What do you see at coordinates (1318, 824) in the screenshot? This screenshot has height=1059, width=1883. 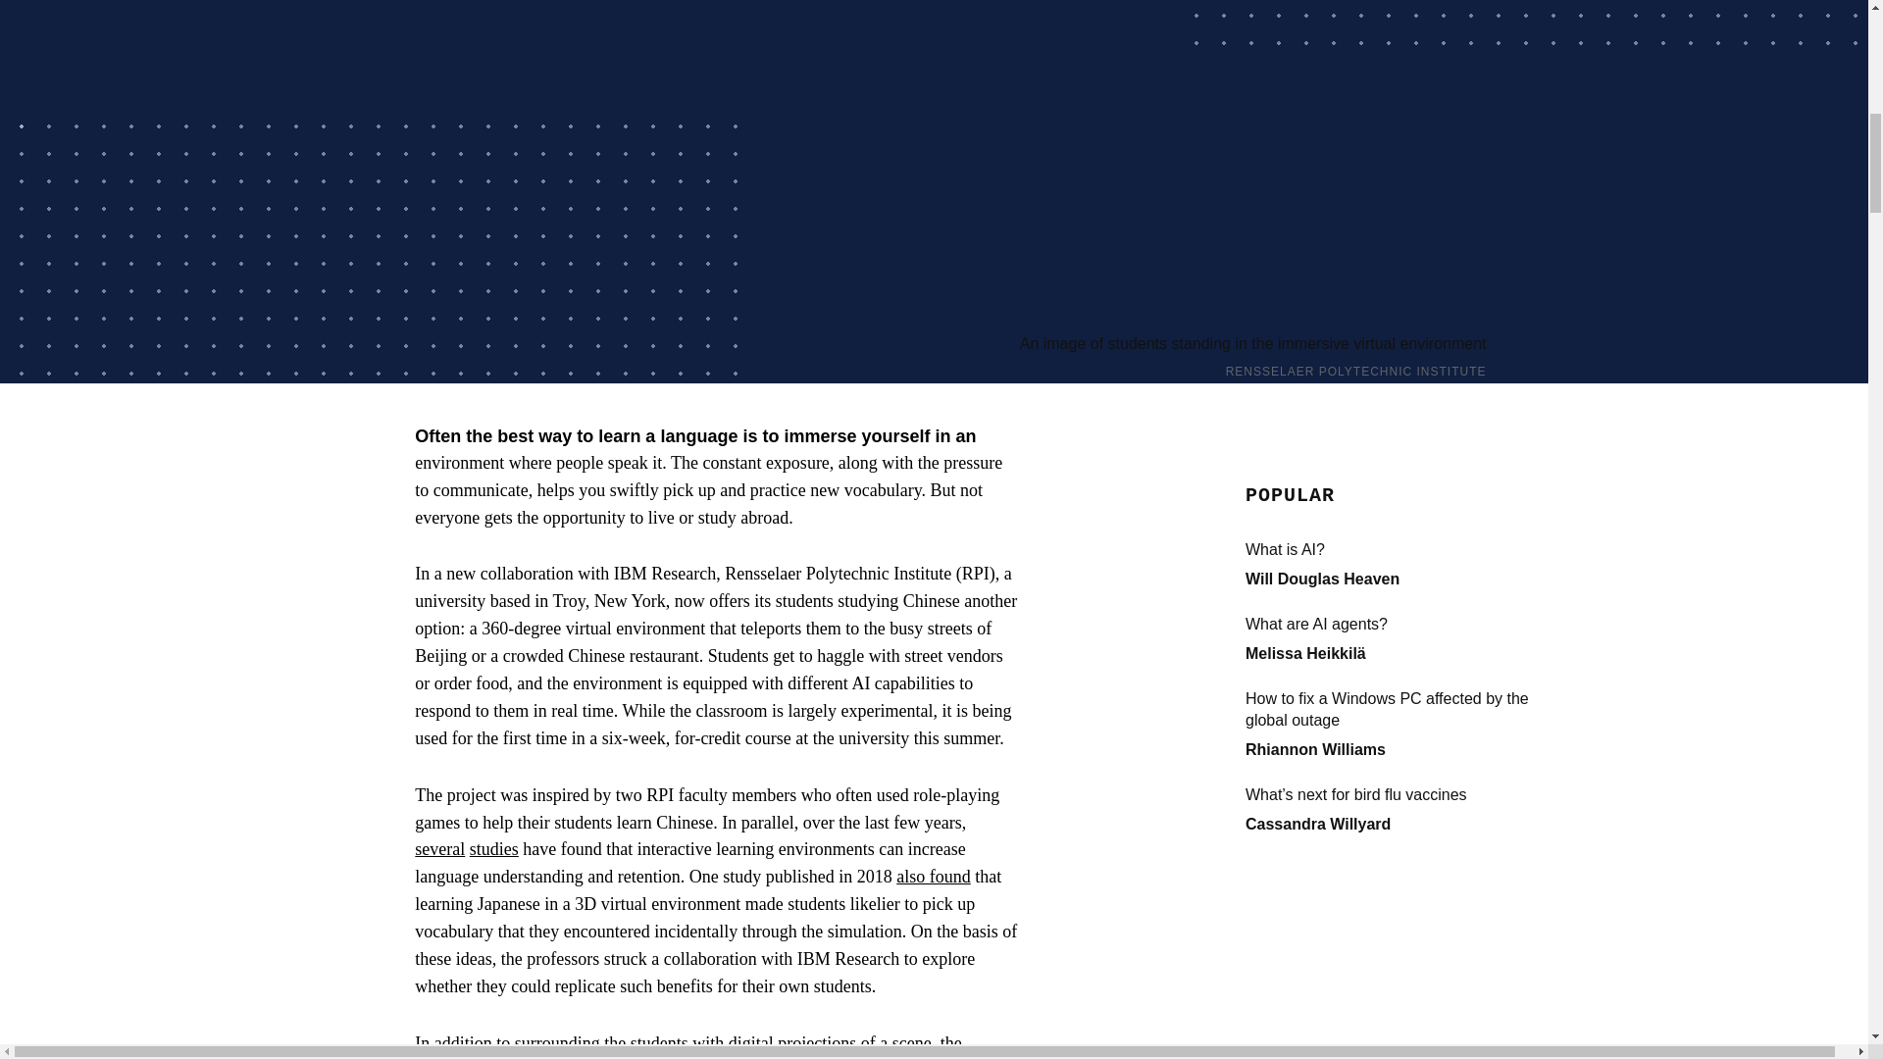 I see `Cassandra Willyard` at bounding box center [1318, 824].